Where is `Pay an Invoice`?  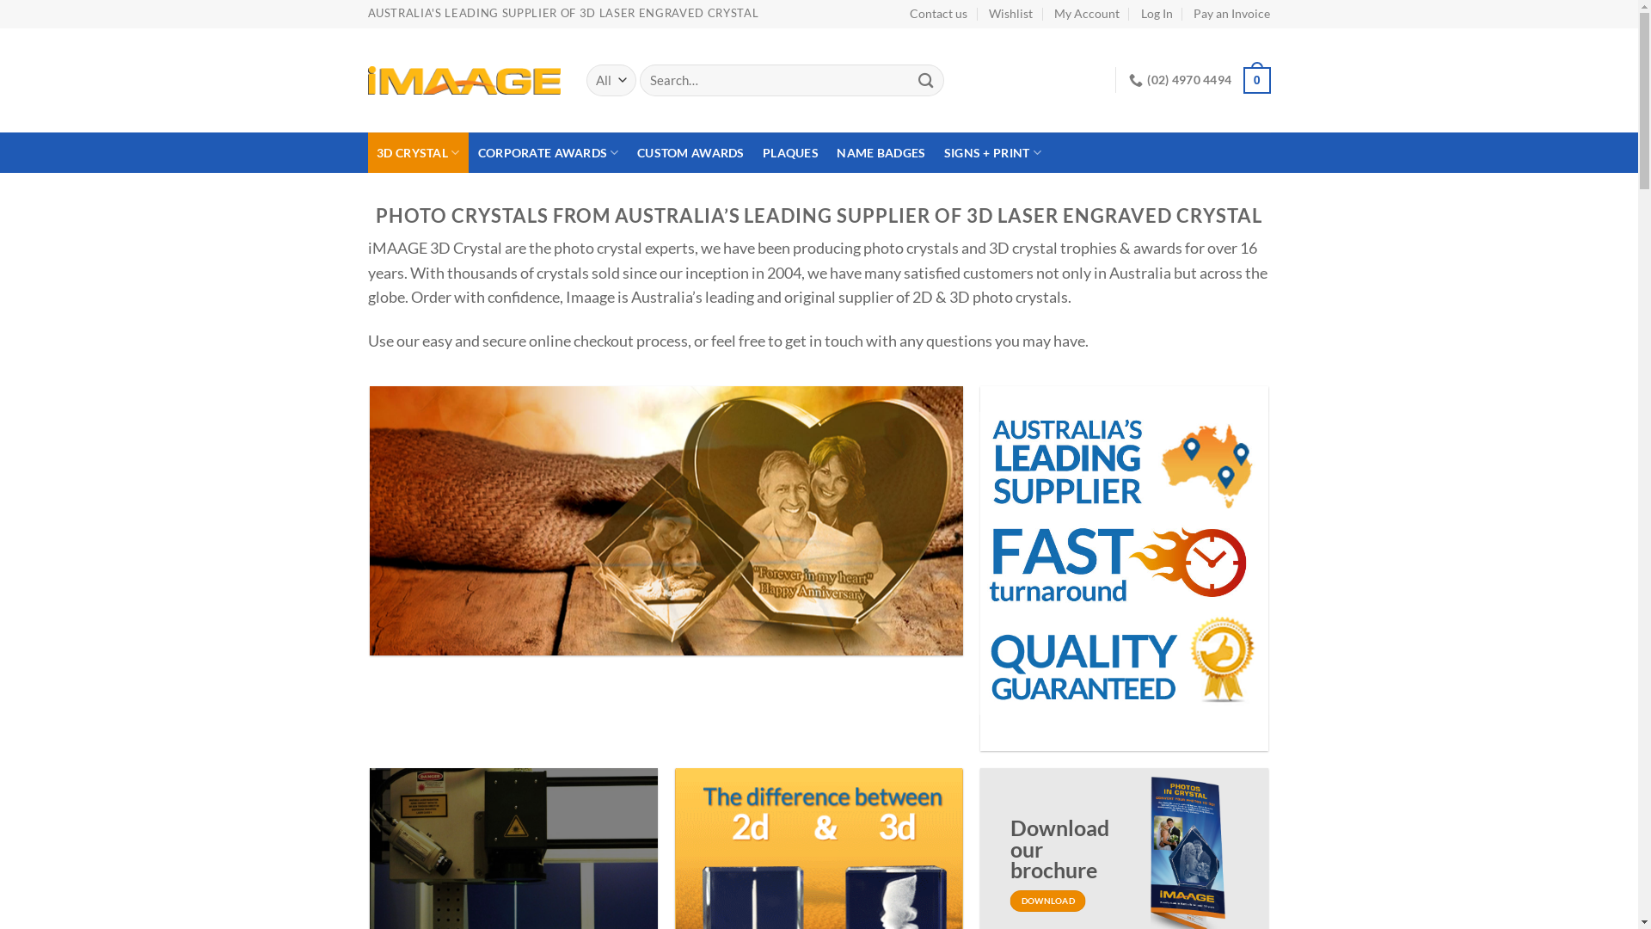 Pay an Invoice is located at coordinates (1231, 14).